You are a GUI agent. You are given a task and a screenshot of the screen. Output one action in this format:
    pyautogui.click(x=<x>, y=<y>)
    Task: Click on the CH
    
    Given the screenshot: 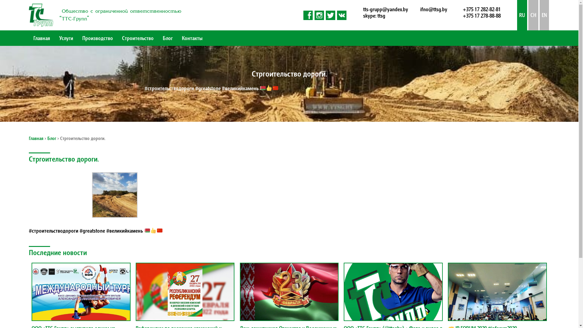 What is the action you would take?
    pyautogui.click(x=533, y=15)
    